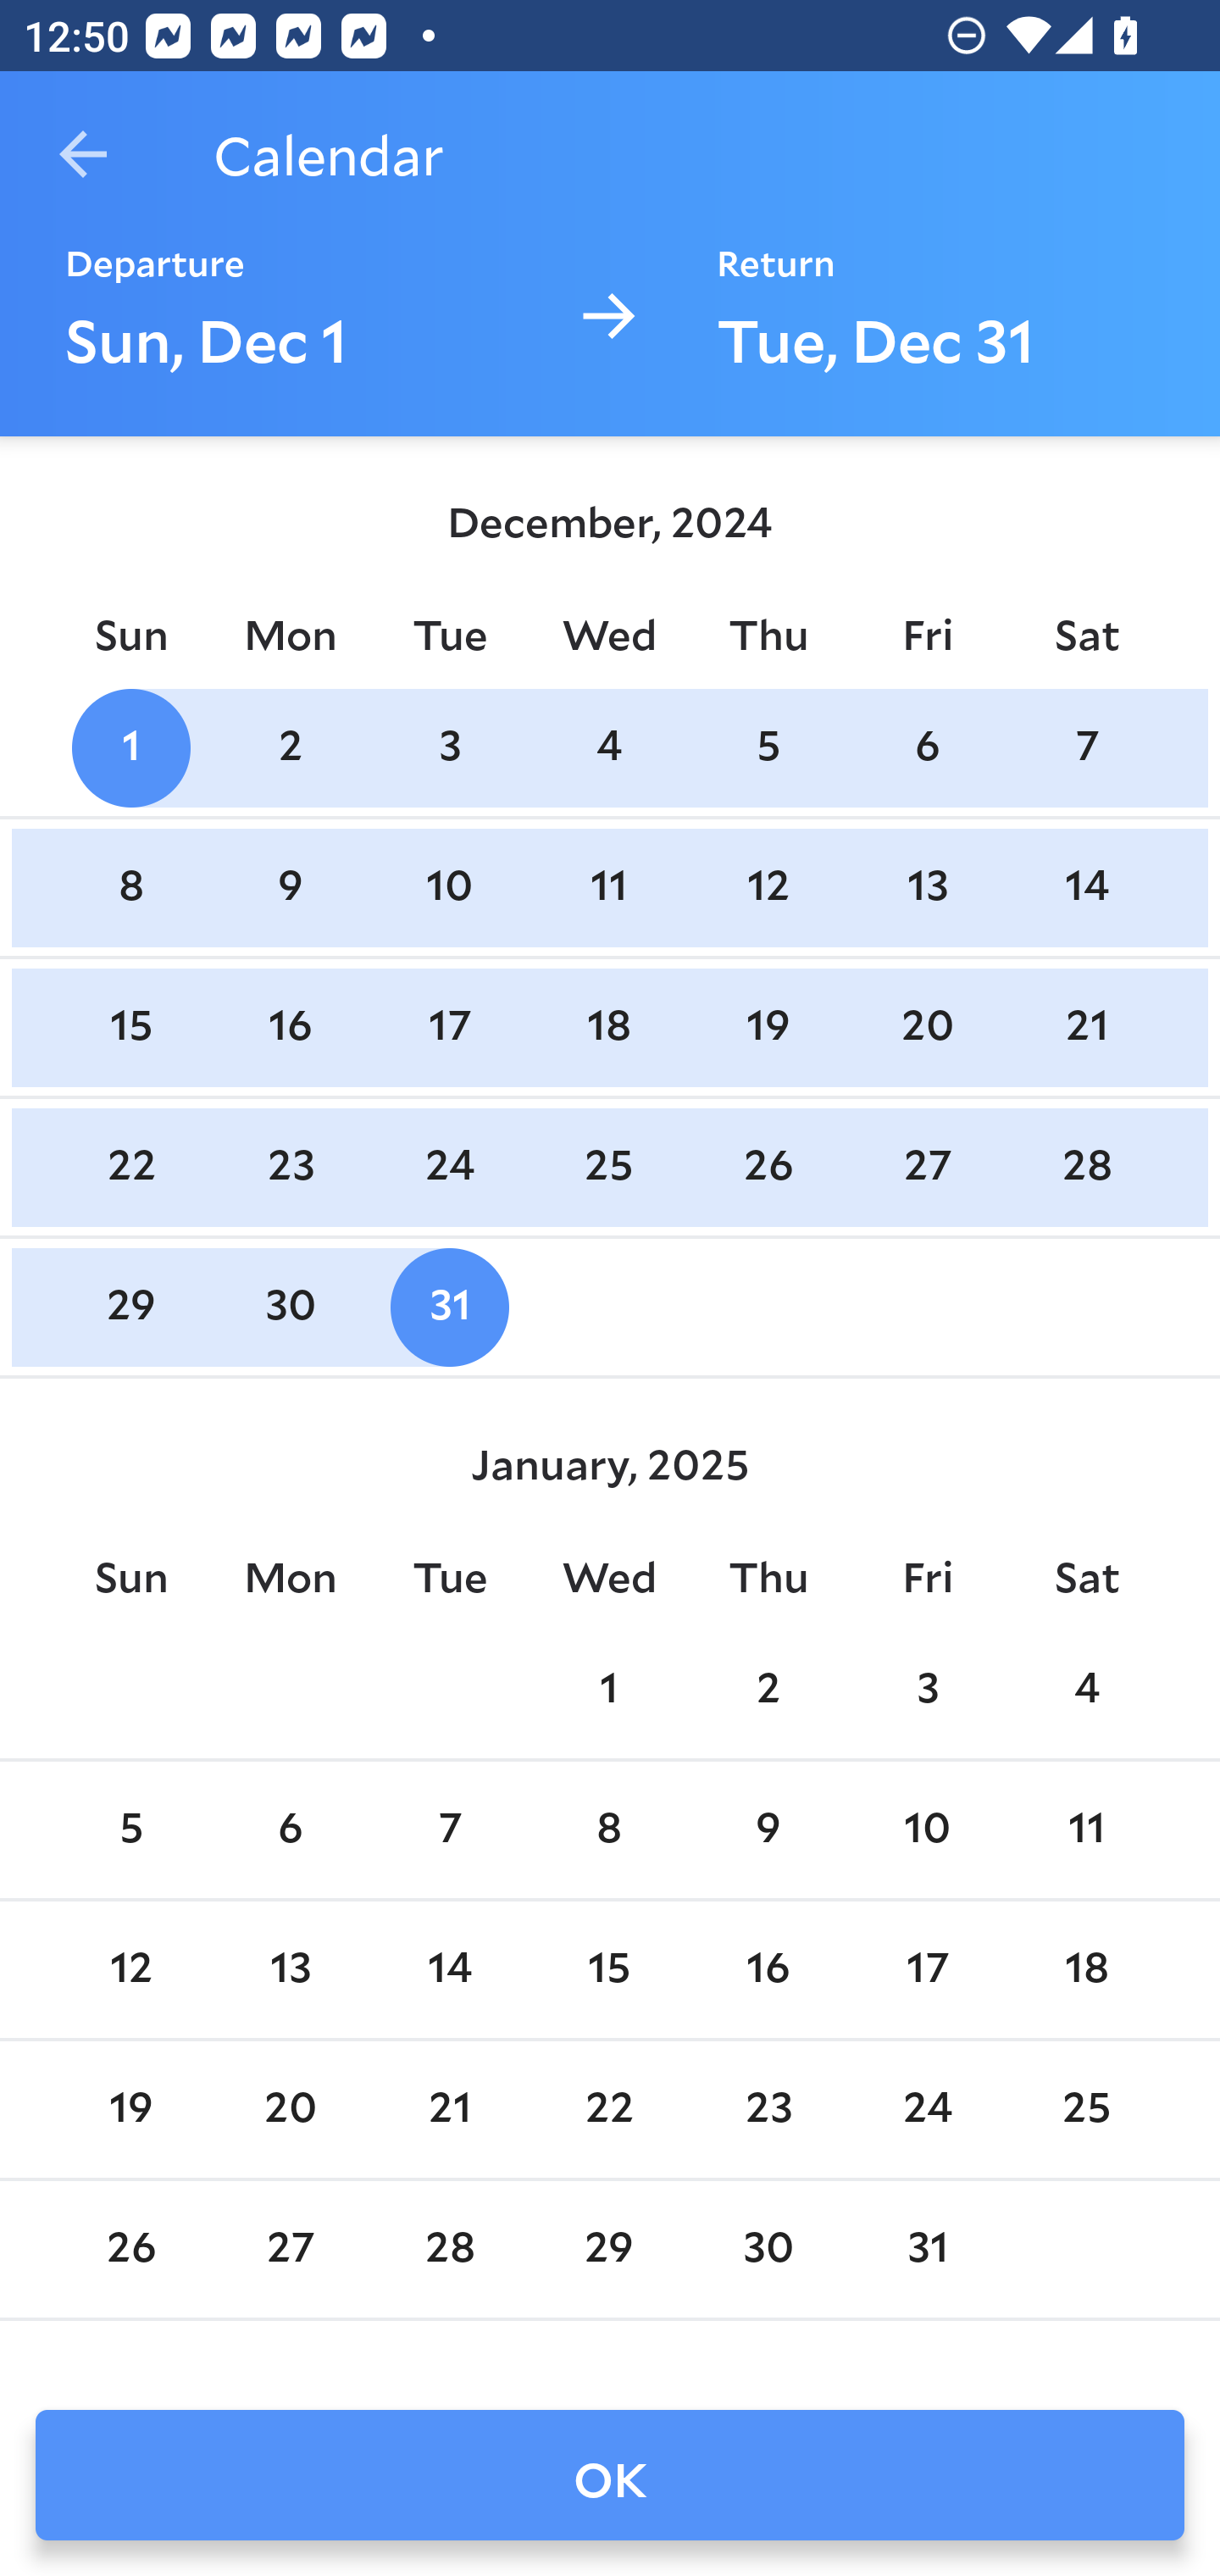 The image size is (1220, 2576). Describe the element at coordinates (130, 1831) in the screenshot. I see `5` at that location.